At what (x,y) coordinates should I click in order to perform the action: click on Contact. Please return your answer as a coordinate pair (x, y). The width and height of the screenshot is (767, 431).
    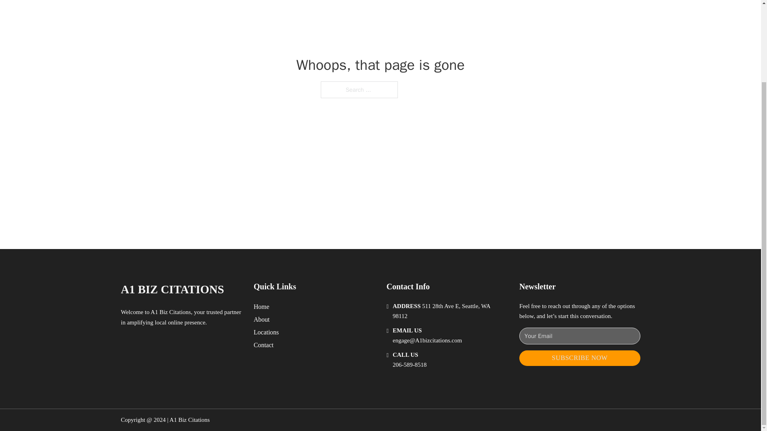
    Looking at the image, I should click on (264, 345).